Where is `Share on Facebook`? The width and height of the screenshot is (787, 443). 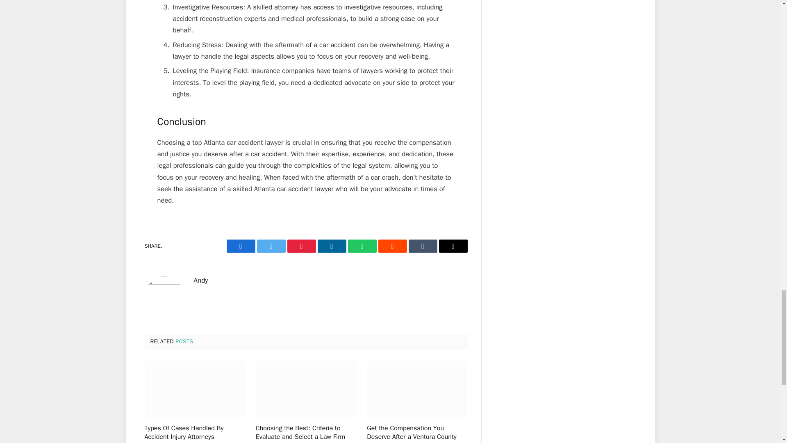
Share on Facebook is located at coordinates (241, 246).